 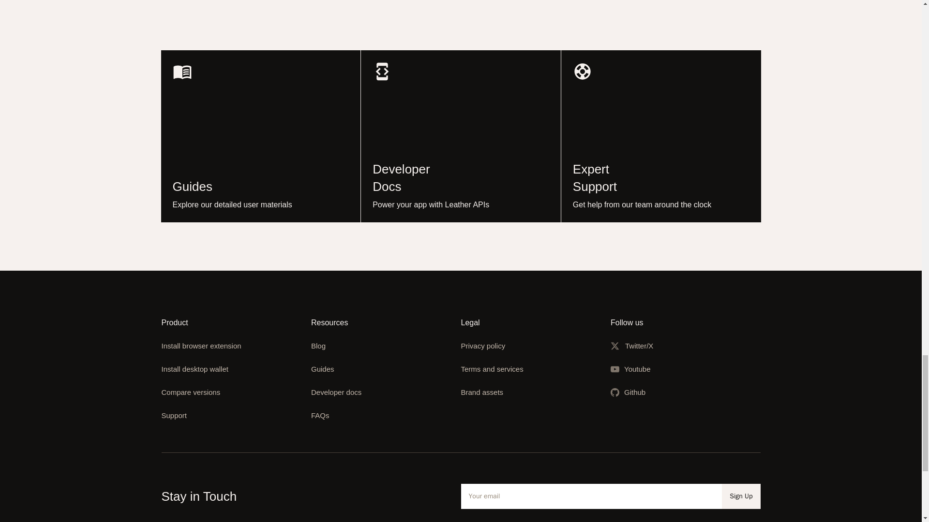 I want to click on FAQs, so click(x=461, y=136).